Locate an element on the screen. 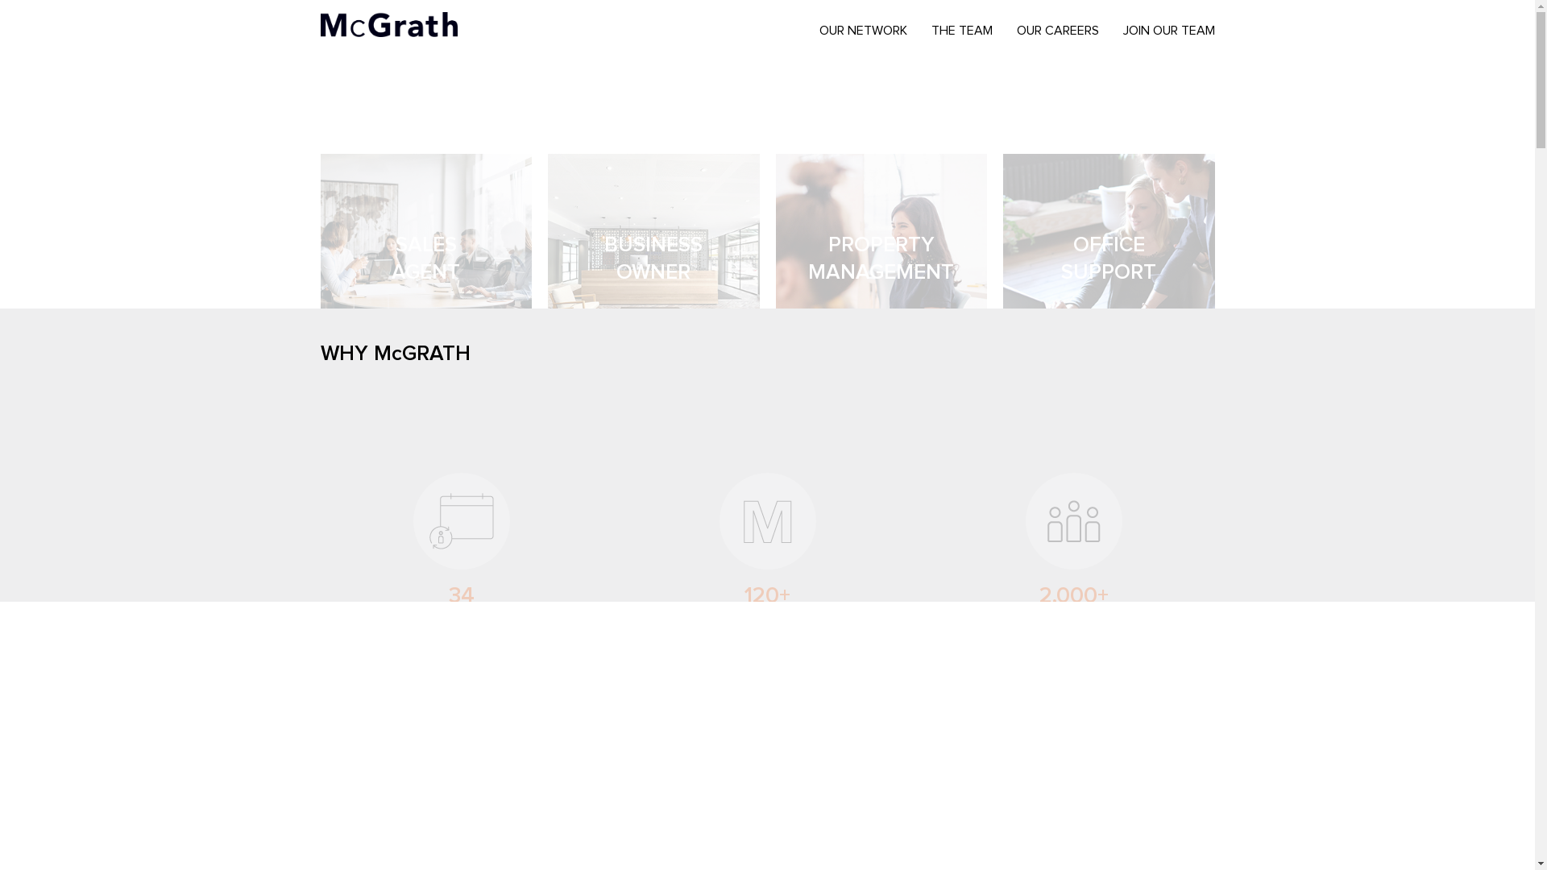  JOIN OUR TEAM is located at coordinates (1168, 31).